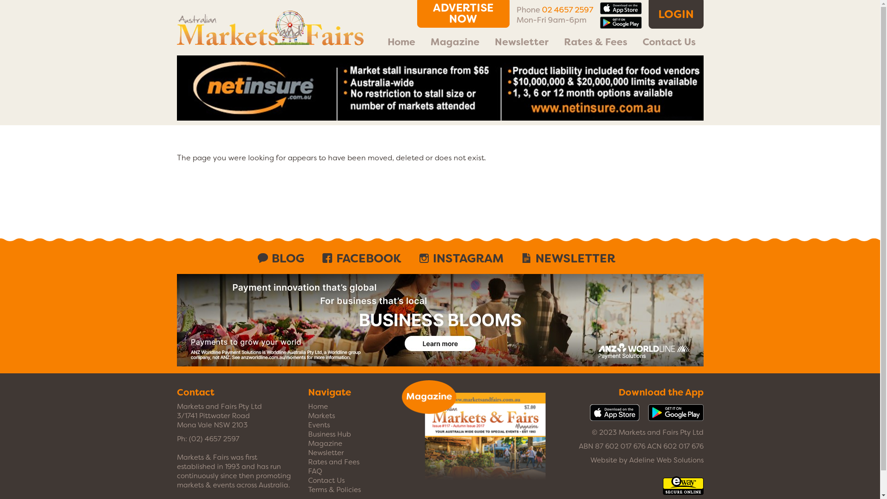 This screenshot has width=887, height=499. What do you see at coordinates (522, 42) in the screenshot?
I see `Newsletter` at bounding box center [522, 42].